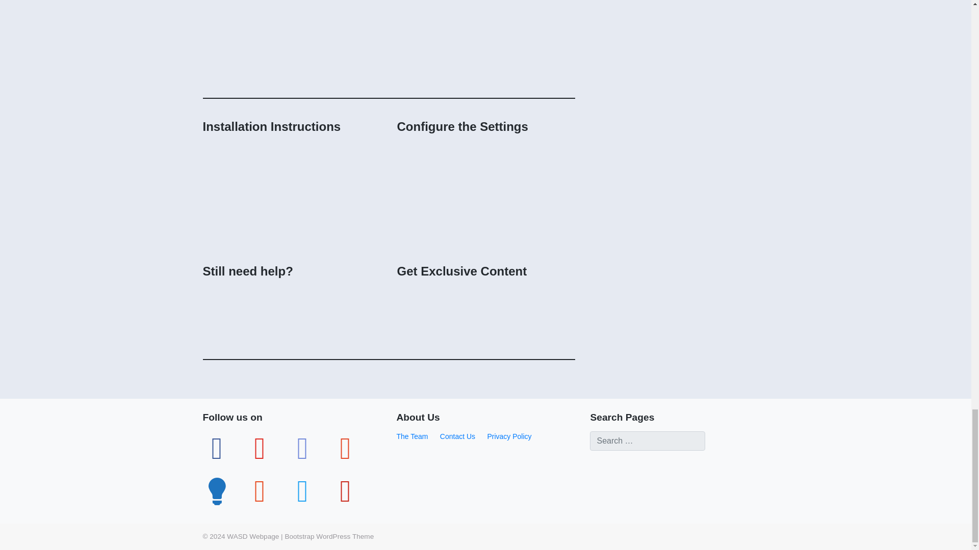  Describe the element at coordinates (260, 491) in the screenshot. I see `reddit` at that location.